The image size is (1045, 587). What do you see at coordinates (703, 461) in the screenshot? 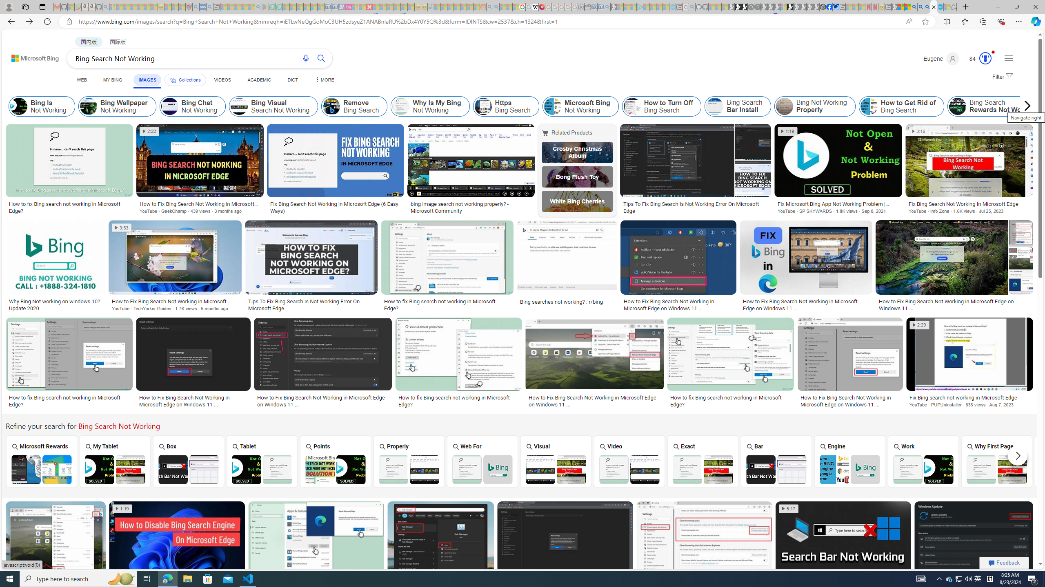
I see `Bing Exact Search Not Working Exact` at bounding box center [703, 461].